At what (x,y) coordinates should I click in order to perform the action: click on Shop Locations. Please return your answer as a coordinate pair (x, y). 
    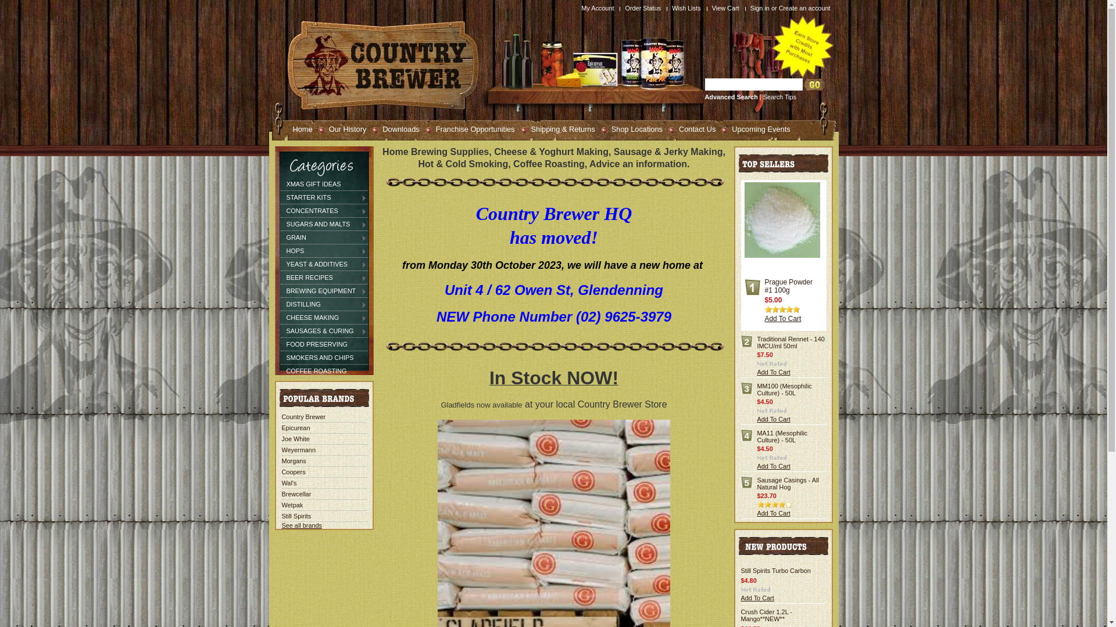
    Looking at the image, I should click on (632, 129).